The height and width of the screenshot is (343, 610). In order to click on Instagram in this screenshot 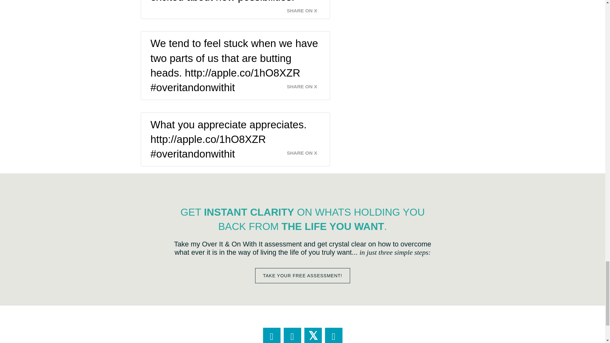, I will do `click(292, 335)`.